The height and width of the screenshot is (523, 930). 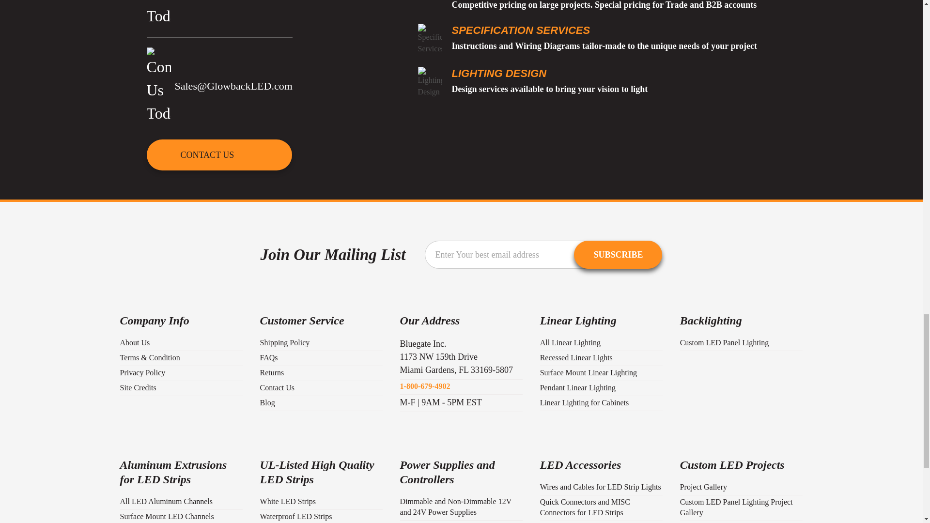 I want to click on Discounts, so click(x=430, y=1).